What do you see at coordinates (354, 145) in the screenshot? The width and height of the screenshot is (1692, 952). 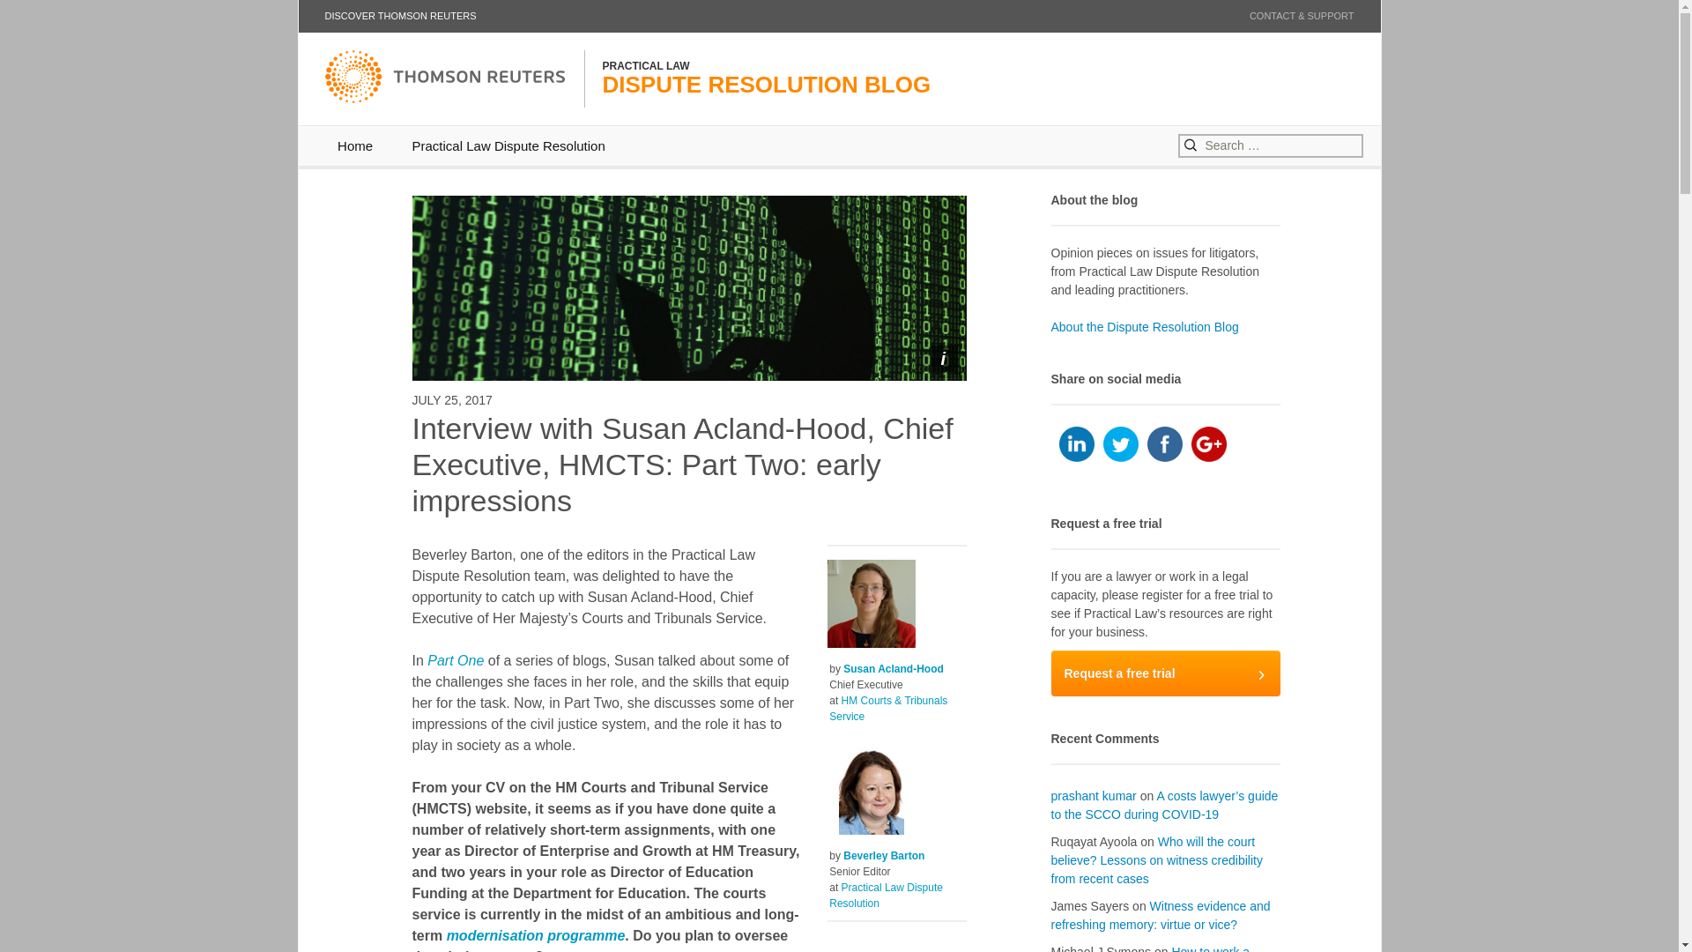 I see `Home` at bounding box center [354, 145].